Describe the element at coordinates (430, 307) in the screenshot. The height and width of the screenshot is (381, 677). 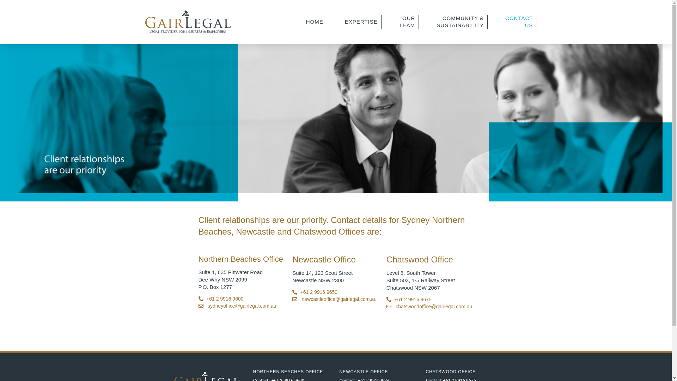
I see `chatswoodoffice@gairlegal.com.au` at that location.